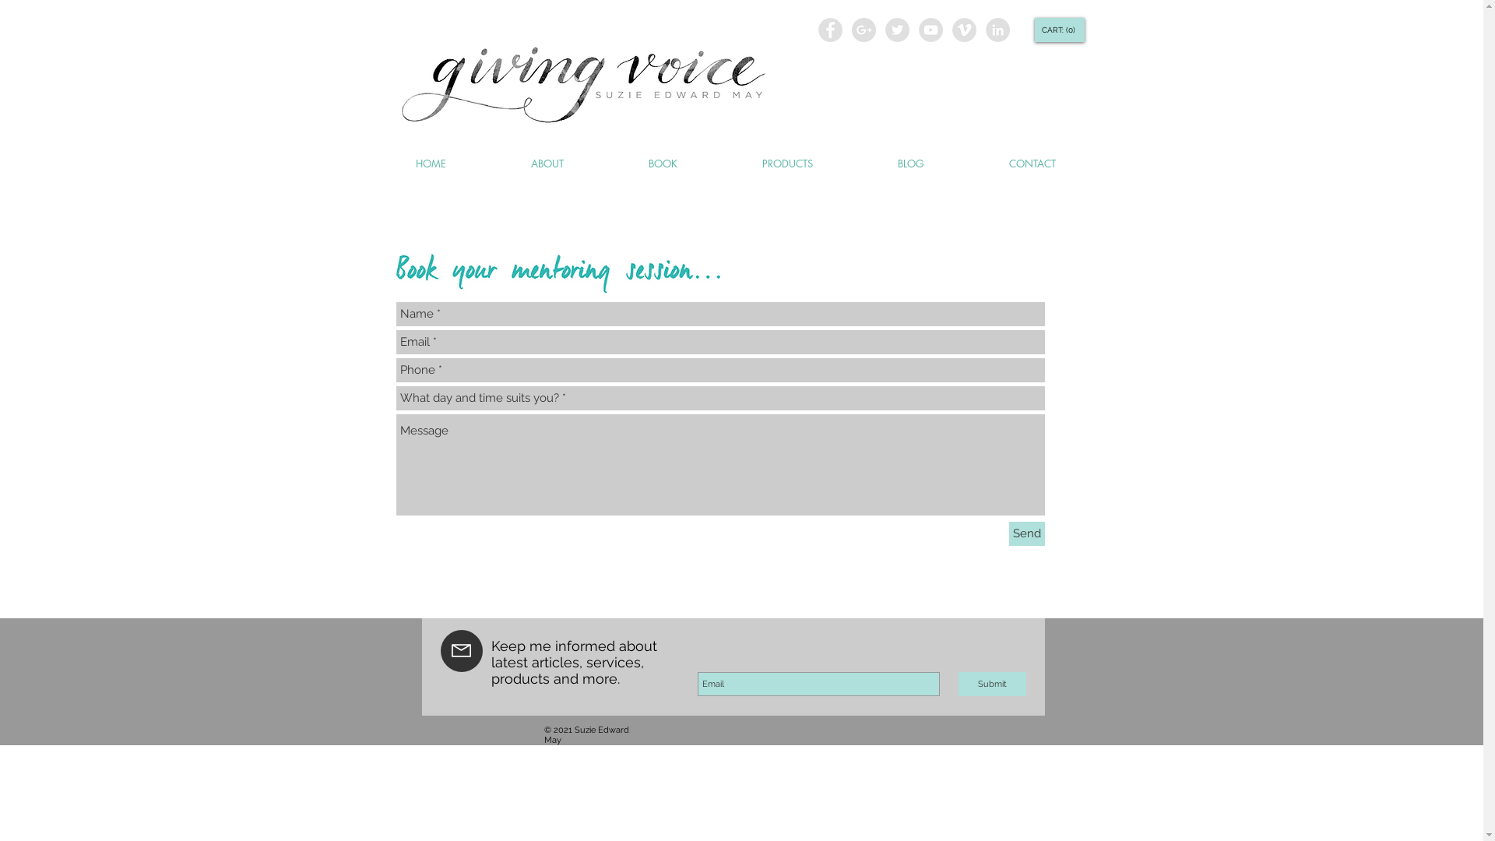 This screenshot has width=1495, height=841. Describe the element at coordinates (992, 684) in the screenshot. I see `Submit` at that location.